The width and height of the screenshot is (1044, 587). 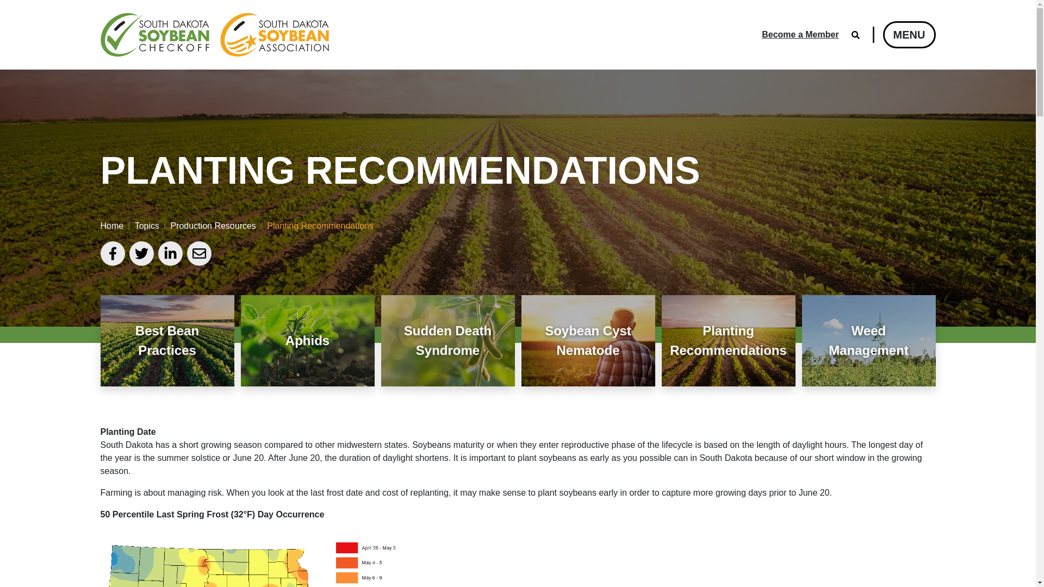 I want to click on MENU, so click(x=909, y=34).